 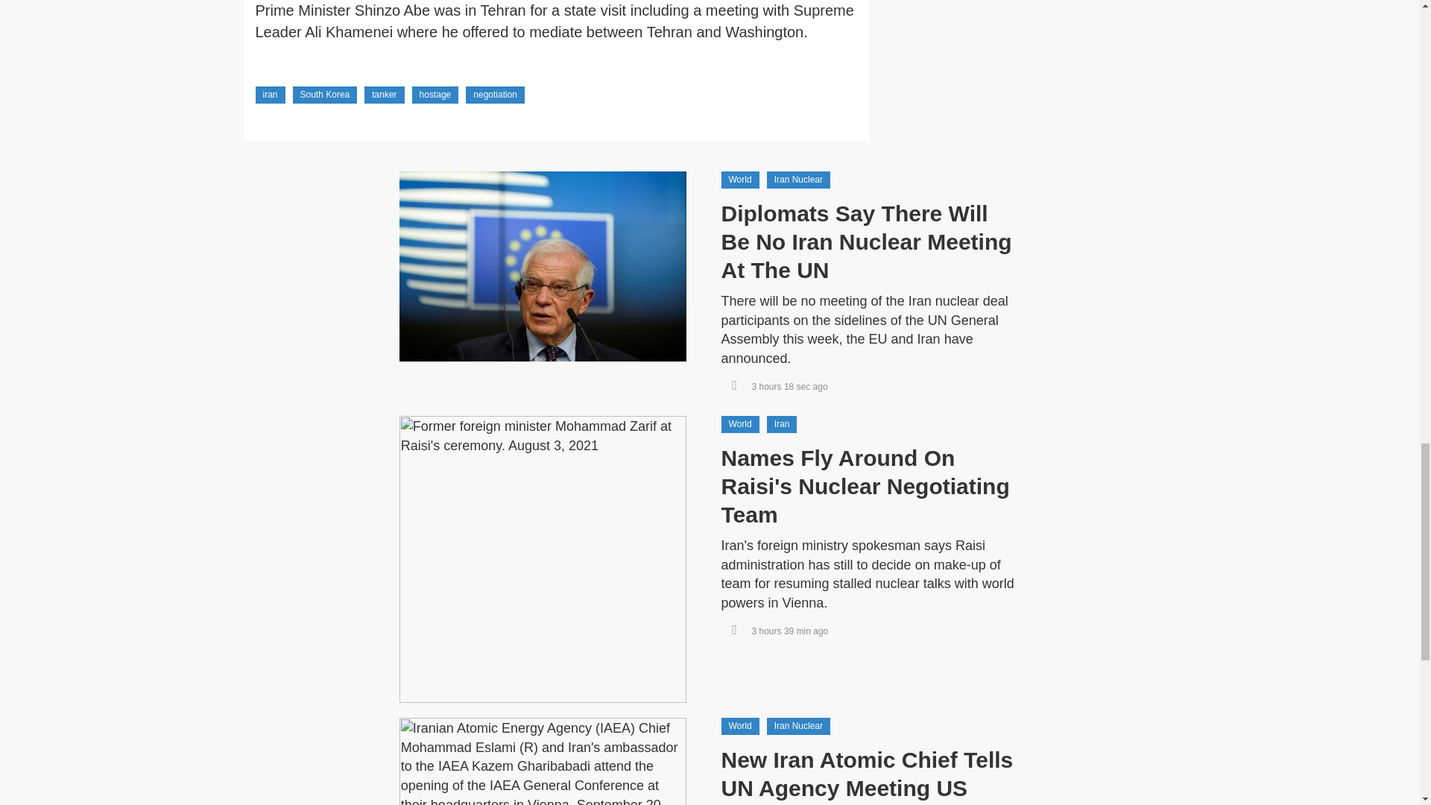 I want to click on iran, so click(x=270, y=94).